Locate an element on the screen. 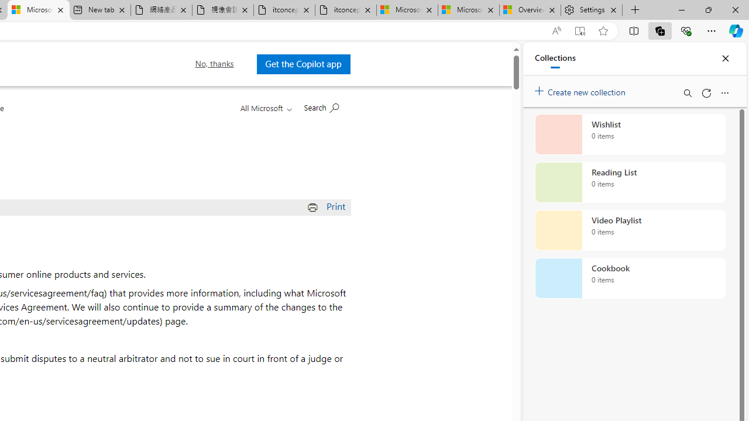 The width and height of the screenshot is (749, 421). No, thanks is located at coordinates (214, 64).